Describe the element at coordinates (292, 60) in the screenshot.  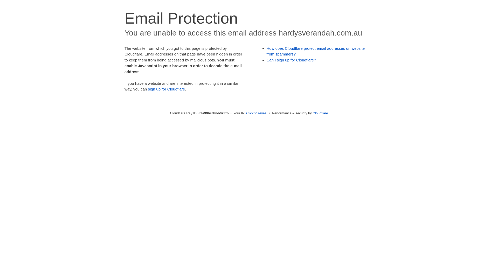
I see `Can I sign up for Cloudflare?` at that location.